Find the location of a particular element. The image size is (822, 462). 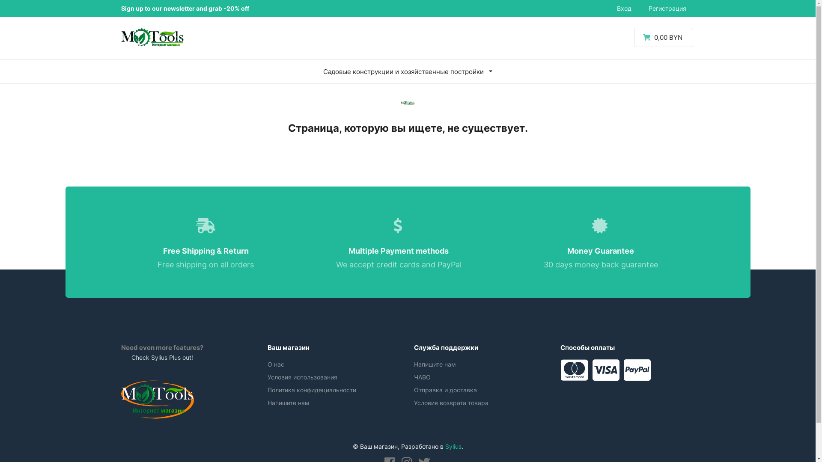

Sign up to our newsletter and grab -20% off is located at coordinates (185, 9).